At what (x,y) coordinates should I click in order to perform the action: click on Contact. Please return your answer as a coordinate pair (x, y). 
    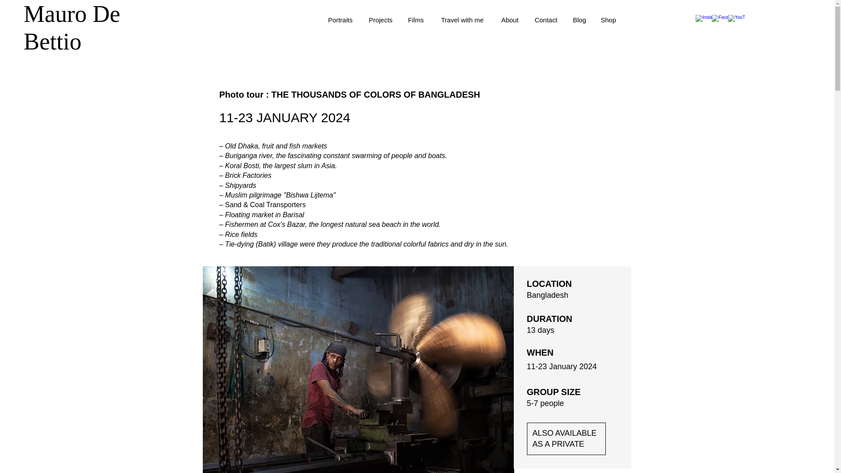
    Looking at the image, I should click on (546, 20).